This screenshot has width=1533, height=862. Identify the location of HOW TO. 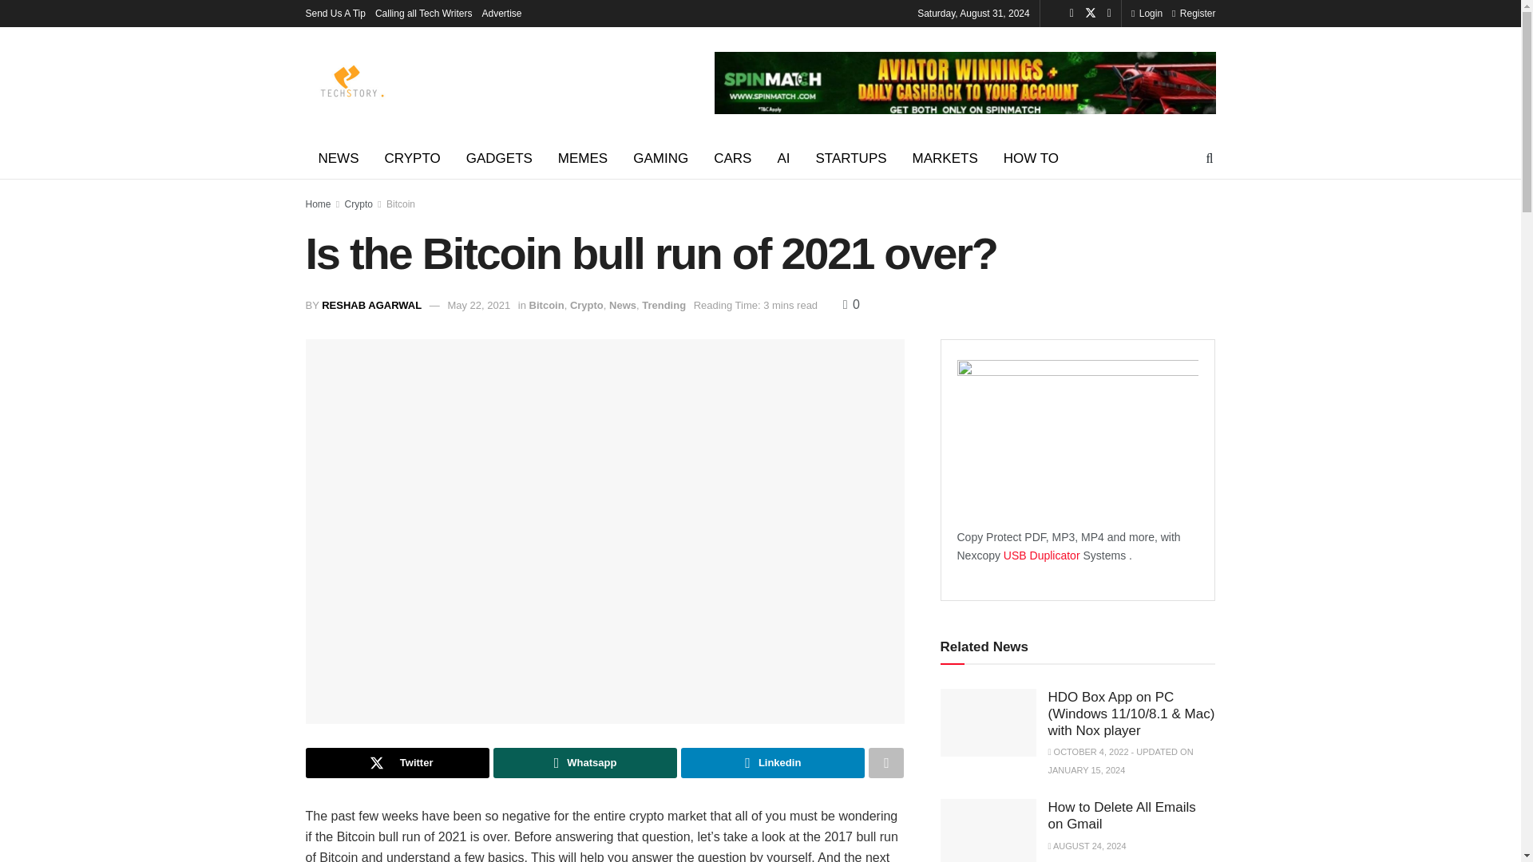
(1031, 158).